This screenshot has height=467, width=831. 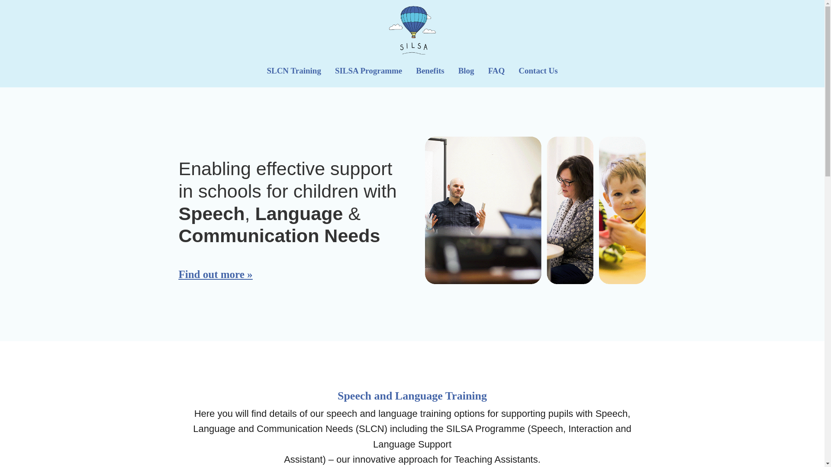 I want to click on Speech and Language Training , so click(x=535, y=210).